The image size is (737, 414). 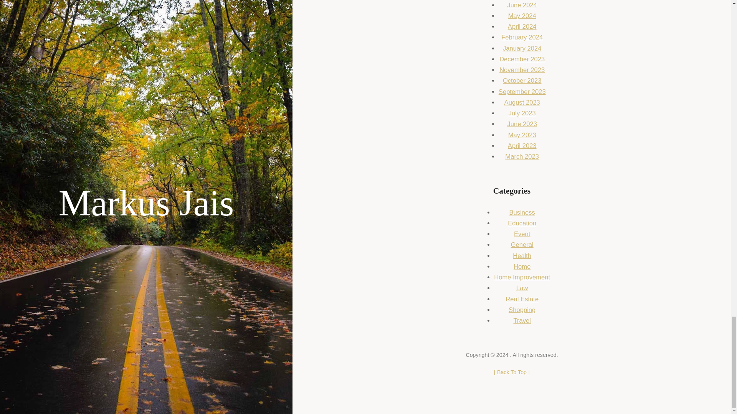 I want to click on June 2023, so click(x=522, y=124).